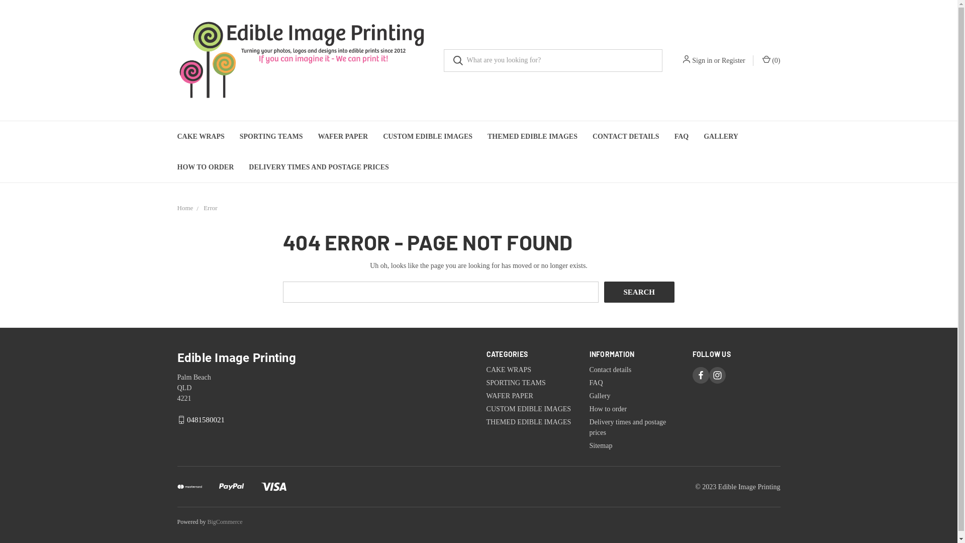 This screenshot has height=543, width=965. I want to click on Contact details, so click(611, 370).